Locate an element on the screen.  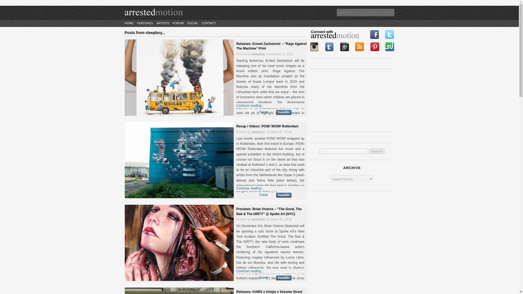
Search is located at coordinates (376, 151).